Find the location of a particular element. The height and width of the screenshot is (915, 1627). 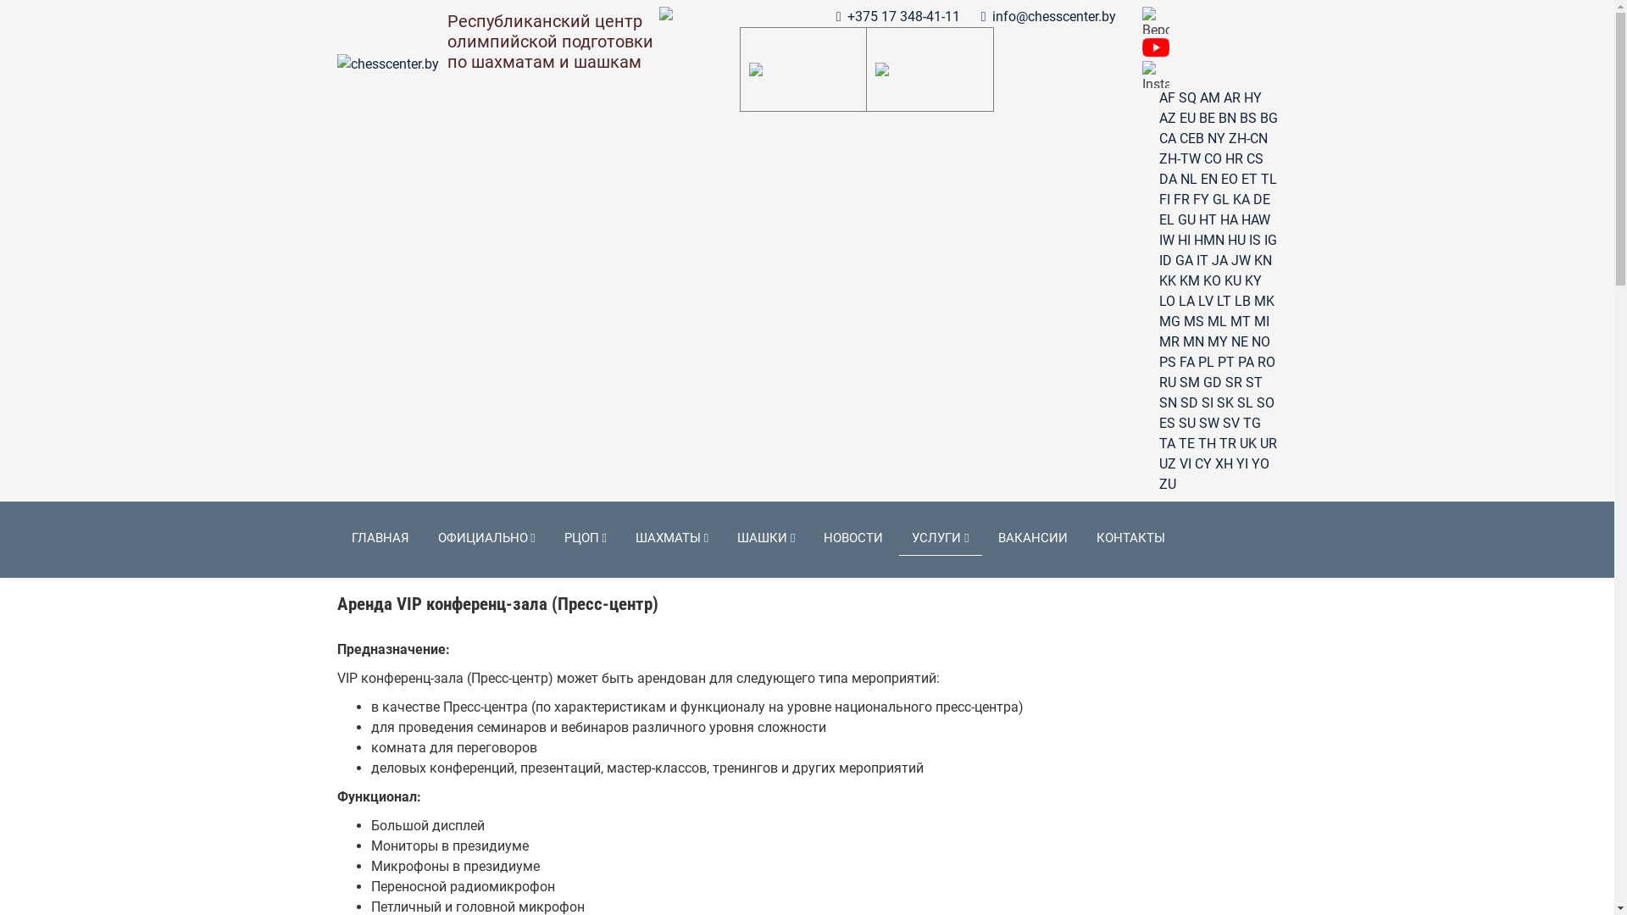

TA is located at coordinates (1168, 444).